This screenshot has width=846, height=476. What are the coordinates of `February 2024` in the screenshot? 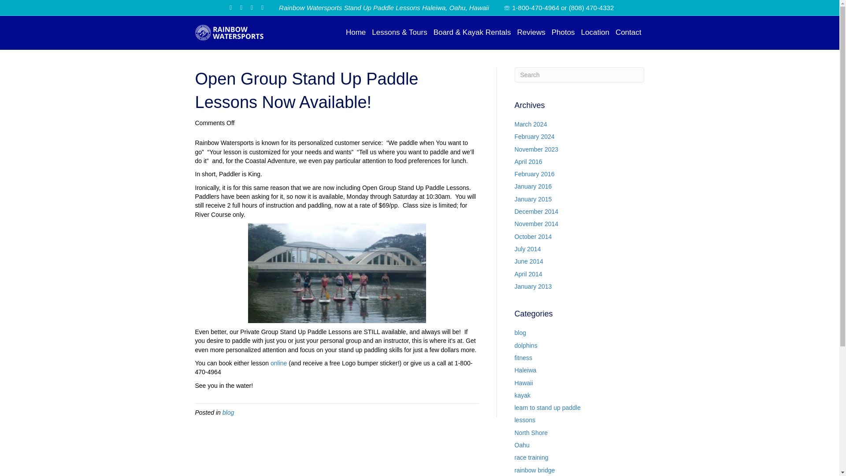 It's located at (534, 137).